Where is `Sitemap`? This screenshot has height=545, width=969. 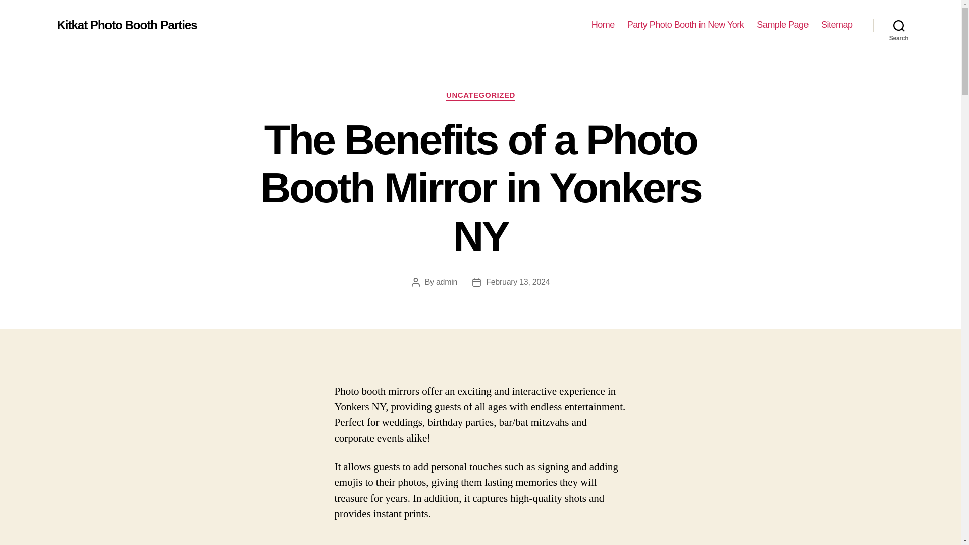 Sitemap is located at coordinates (837, 25).